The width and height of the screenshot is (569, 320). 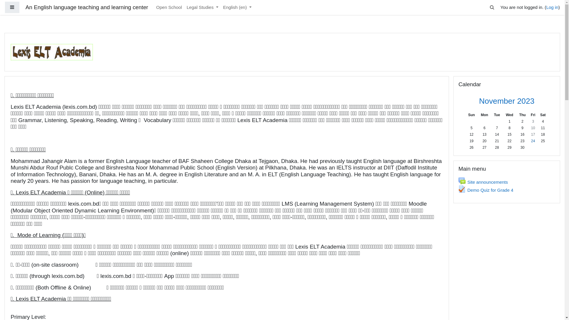 I want to click on 24, so click(x=533, y=141).